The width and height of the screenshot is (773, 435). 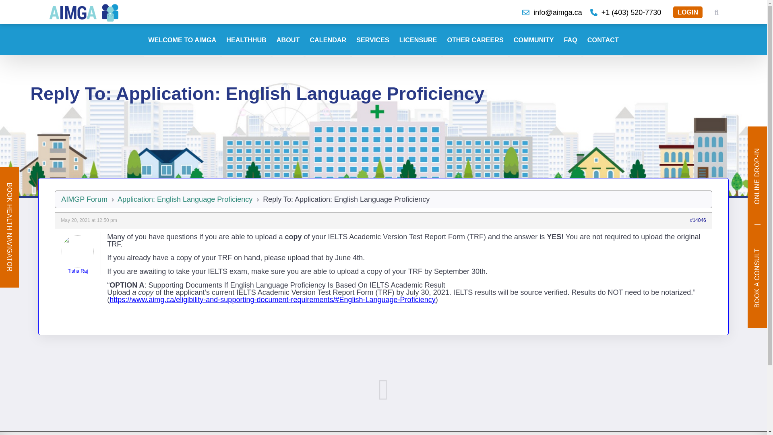 I want to click on OTHER CAREERS, so click(x=475, y=40).